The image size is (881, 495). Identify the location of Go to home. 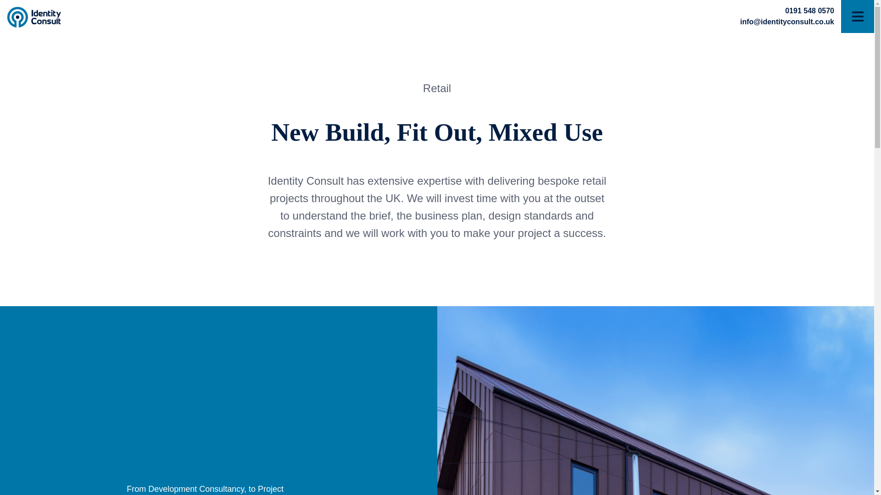
(49, 17).